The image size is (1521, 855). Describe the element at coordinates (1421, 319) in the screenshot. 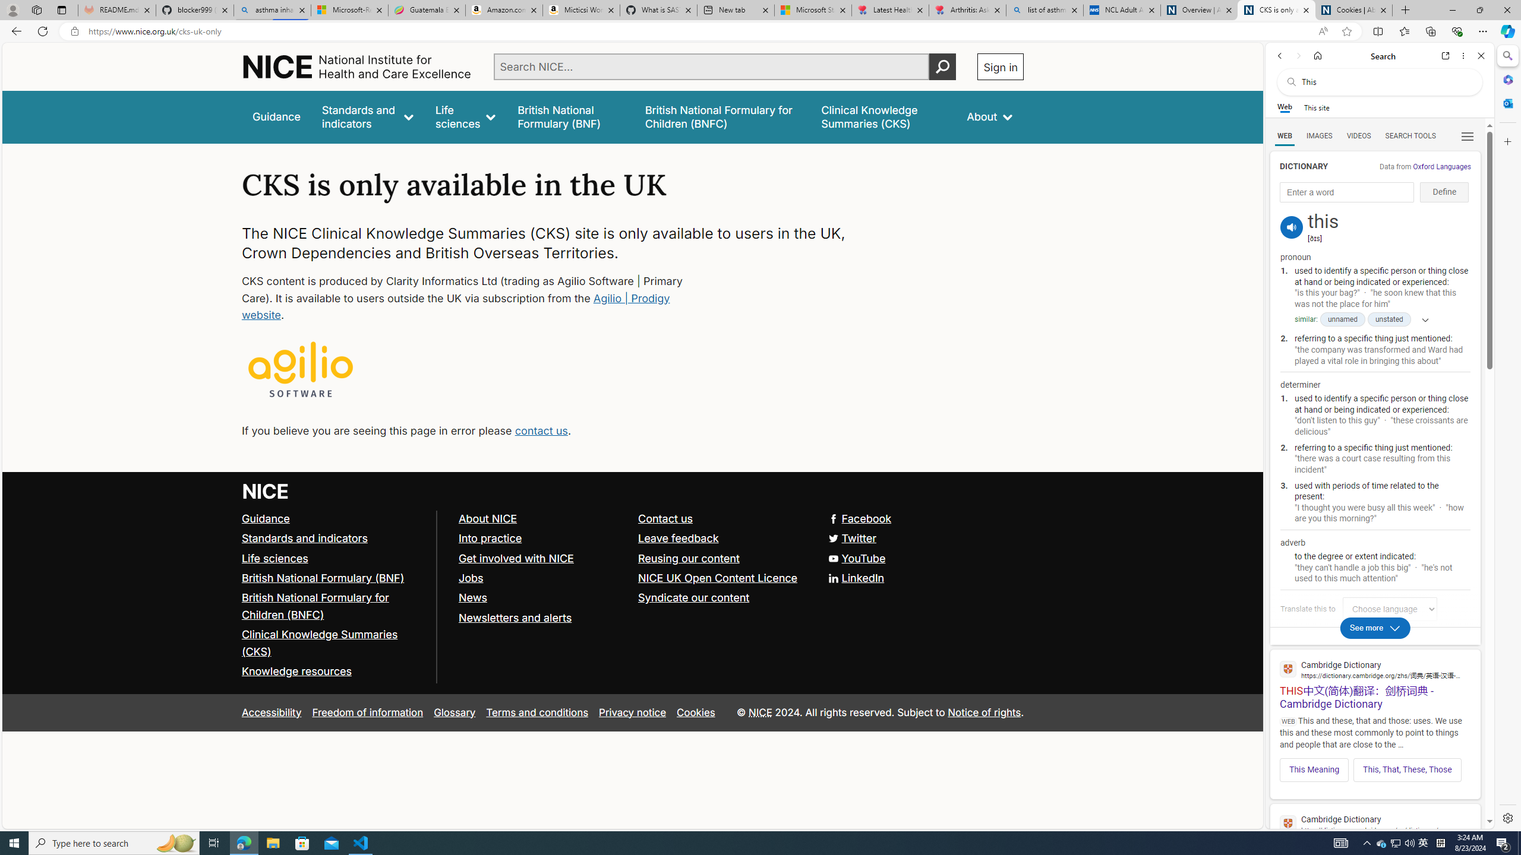

I see `Show more` at that location.